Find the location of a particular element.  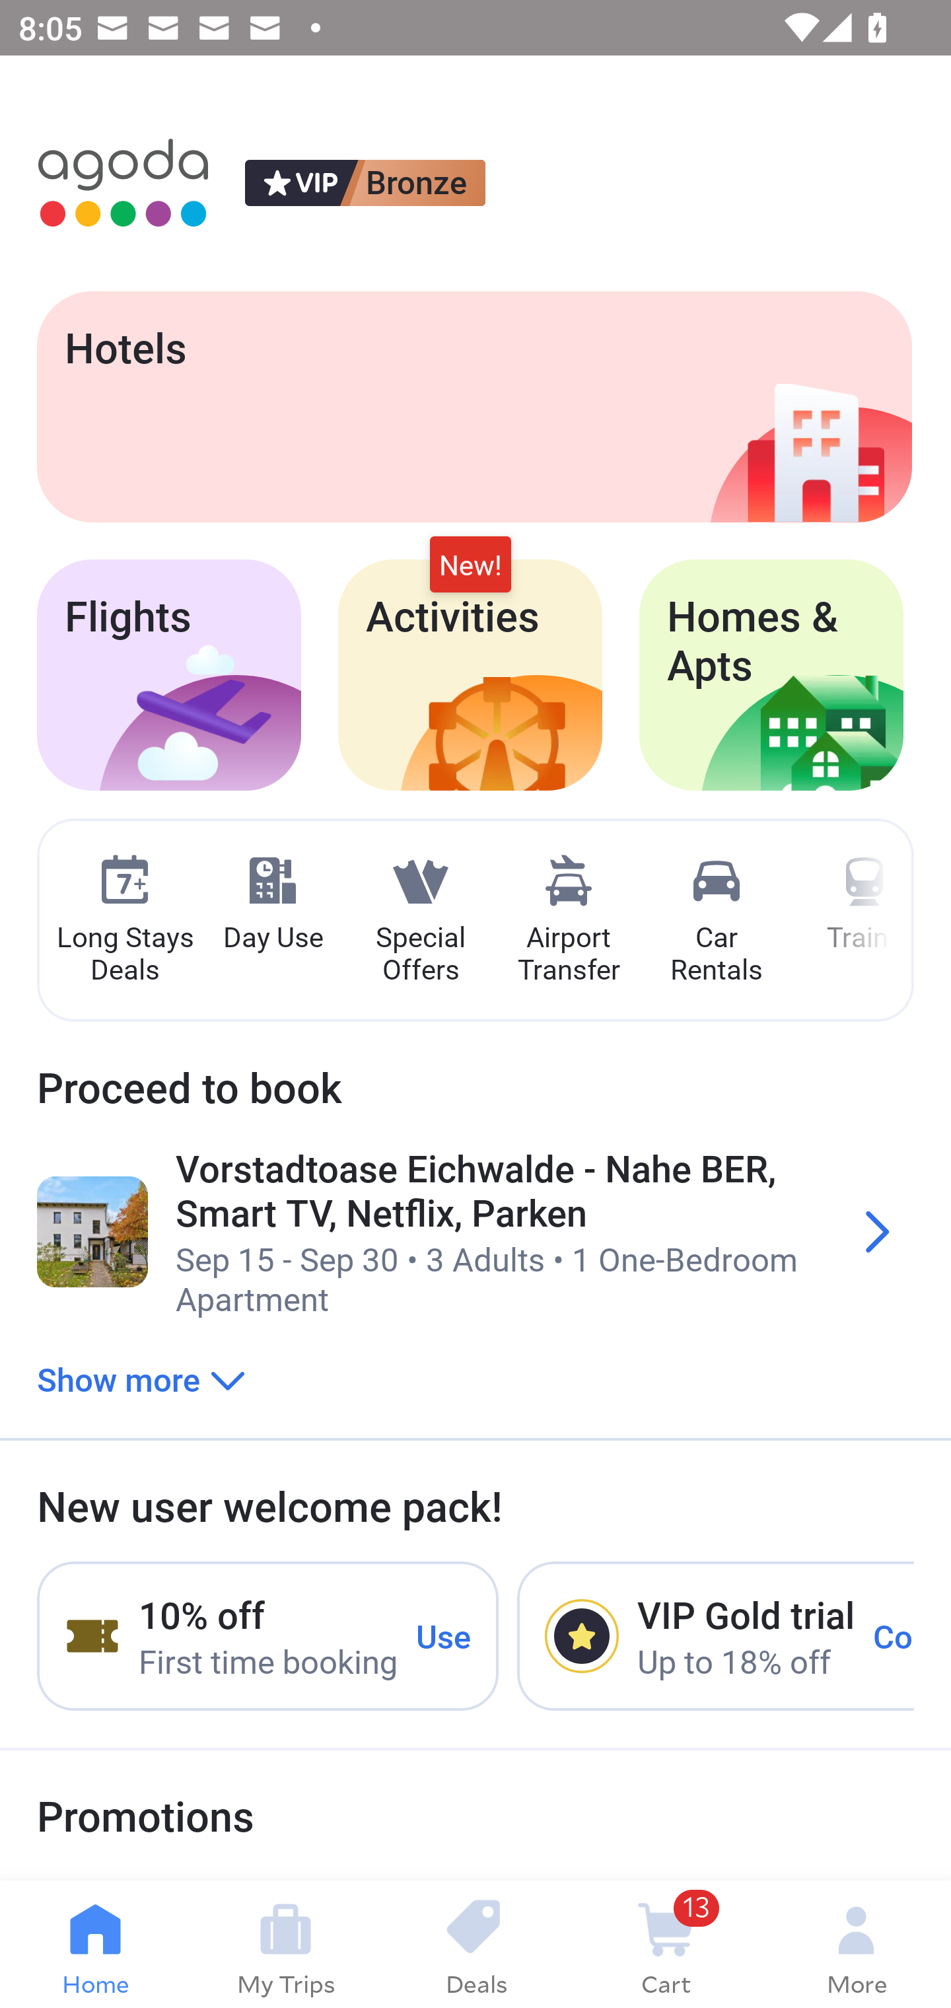

Deals is located at coordinates (475, 1945).